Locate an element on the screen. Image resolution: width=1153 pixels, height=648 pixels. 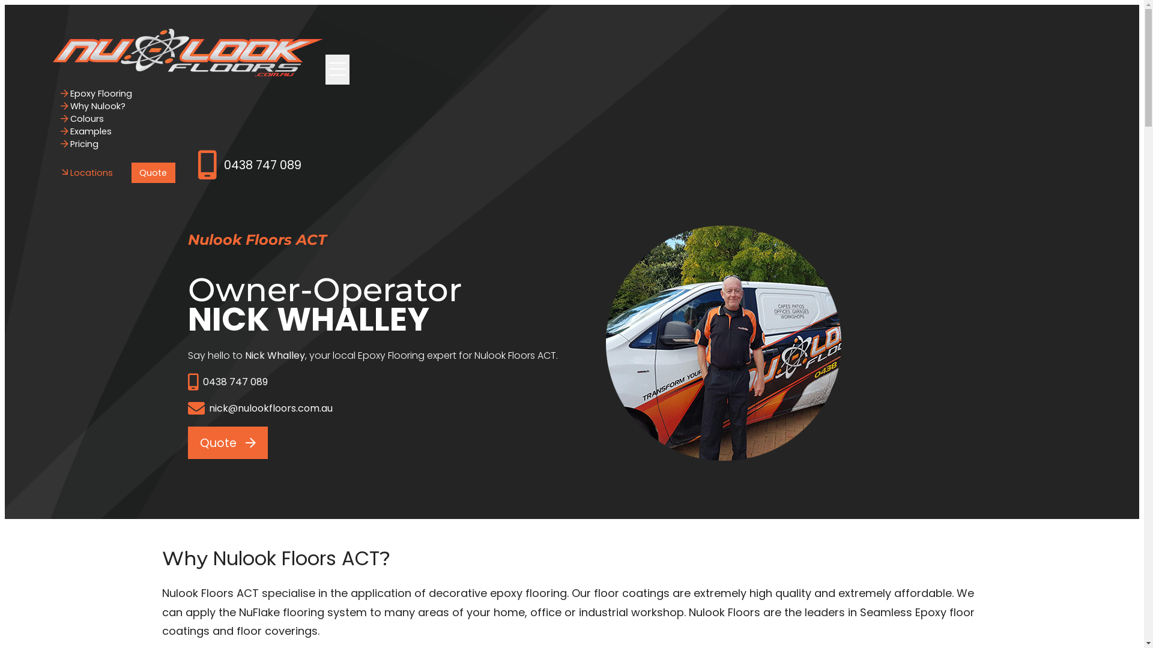
nick@nulookfloors.com.au is located at coordinates (372, 409).